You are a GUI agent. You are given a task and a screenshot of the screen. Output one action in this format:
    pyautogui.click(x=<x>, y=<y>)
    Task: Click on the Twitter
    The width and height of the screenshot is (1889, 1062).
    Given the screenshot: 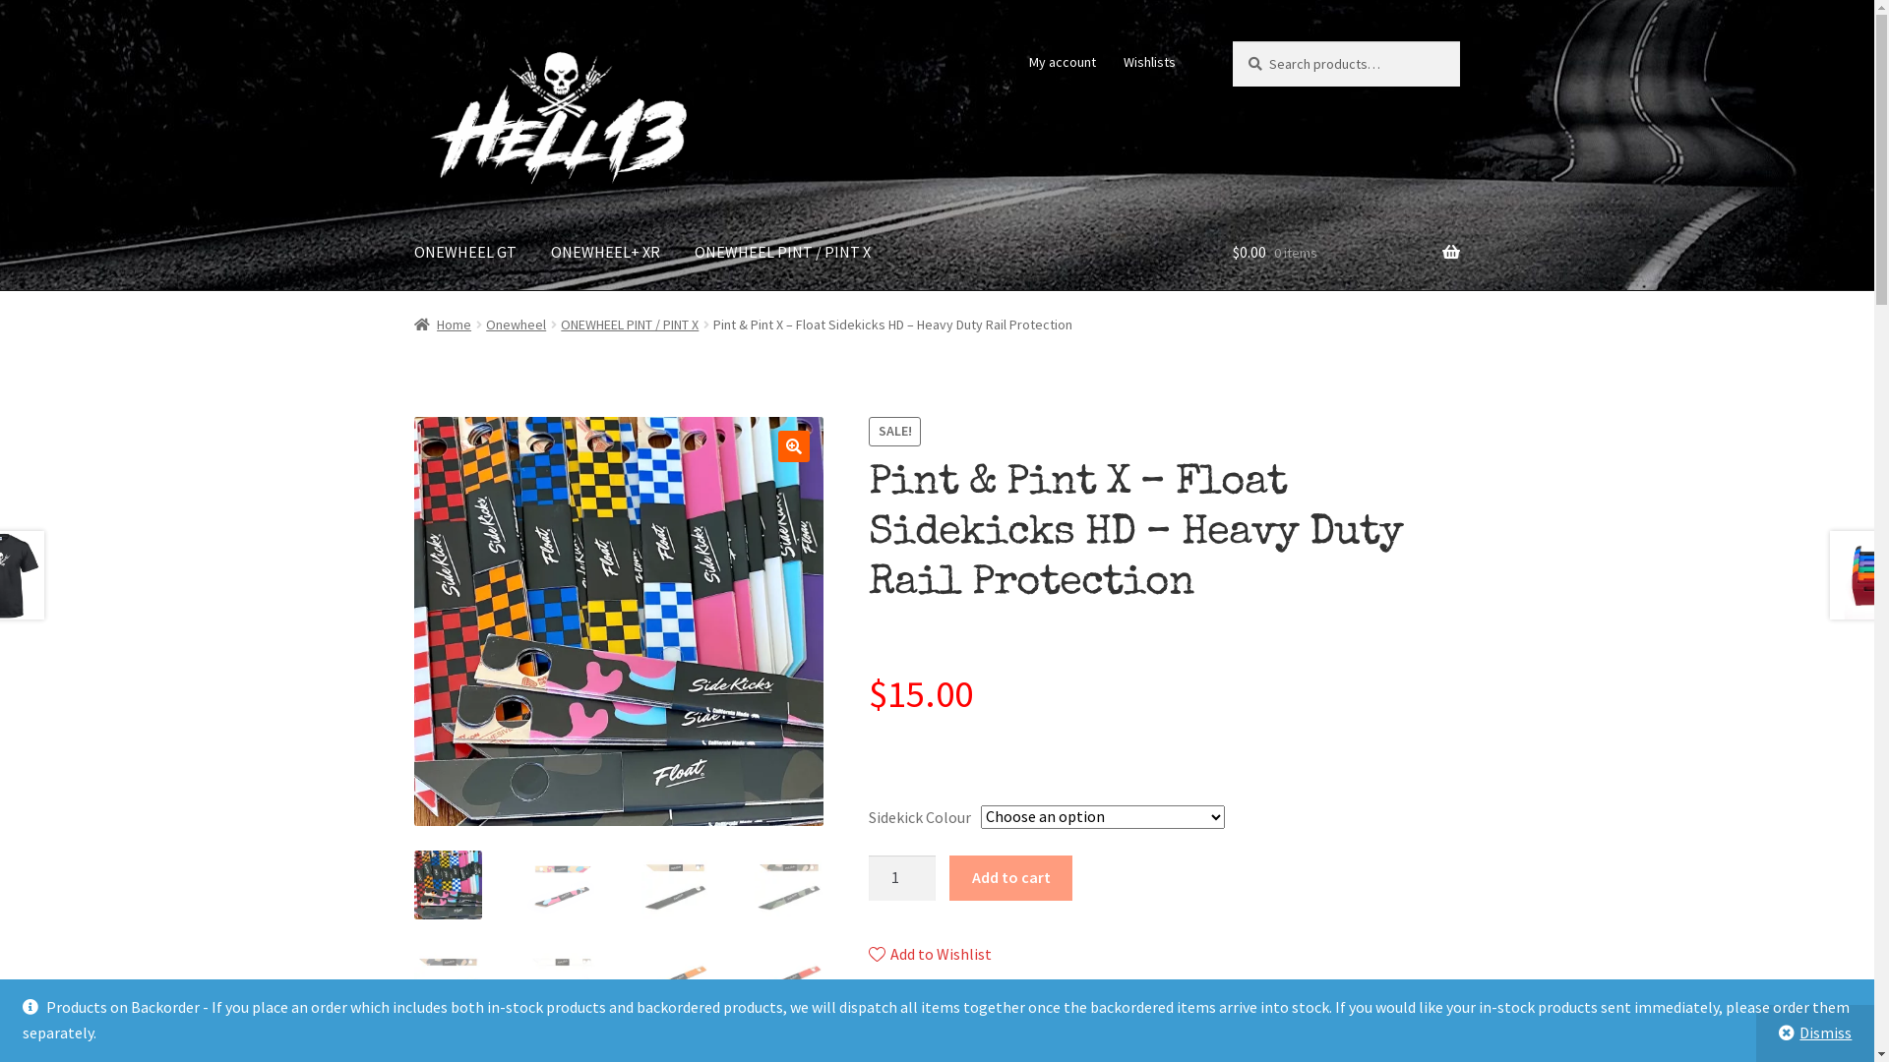 What is the action you would take?
    pyautogui.click(x=909, y=1038)
    